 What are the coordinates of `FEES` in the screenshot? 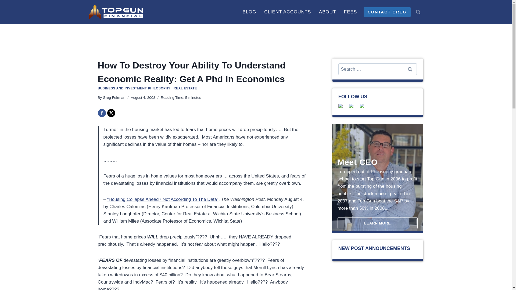 It's located at (350, 12).